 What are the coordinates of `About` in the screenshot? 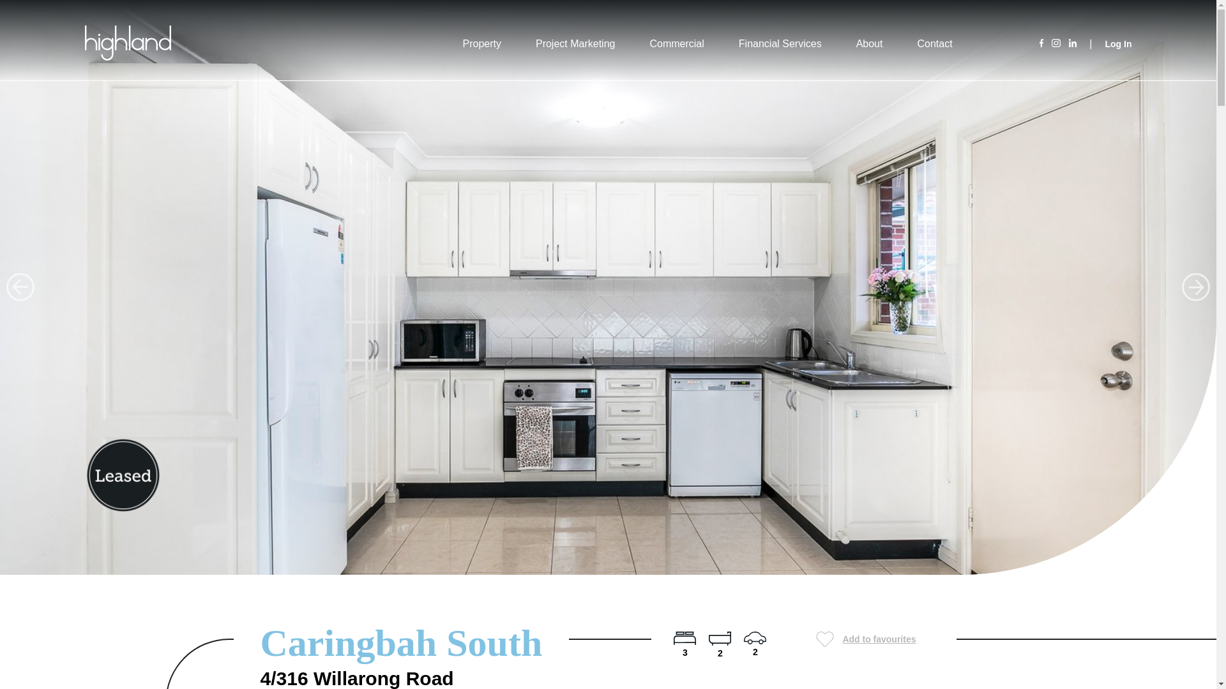 It's located at (869, 43).